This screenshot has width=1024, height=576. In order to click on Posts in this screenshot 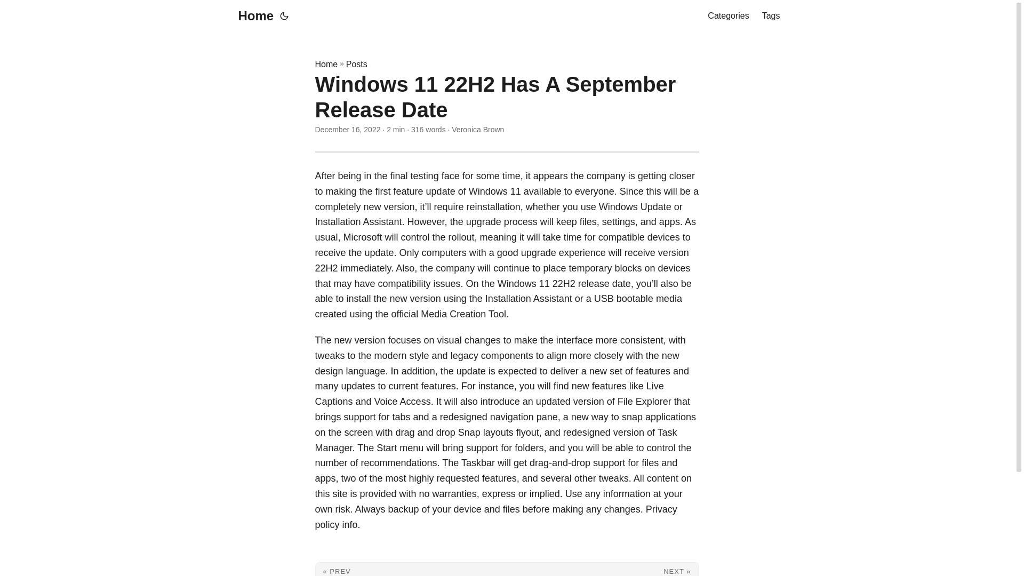, I will do `click(356, 64)`.